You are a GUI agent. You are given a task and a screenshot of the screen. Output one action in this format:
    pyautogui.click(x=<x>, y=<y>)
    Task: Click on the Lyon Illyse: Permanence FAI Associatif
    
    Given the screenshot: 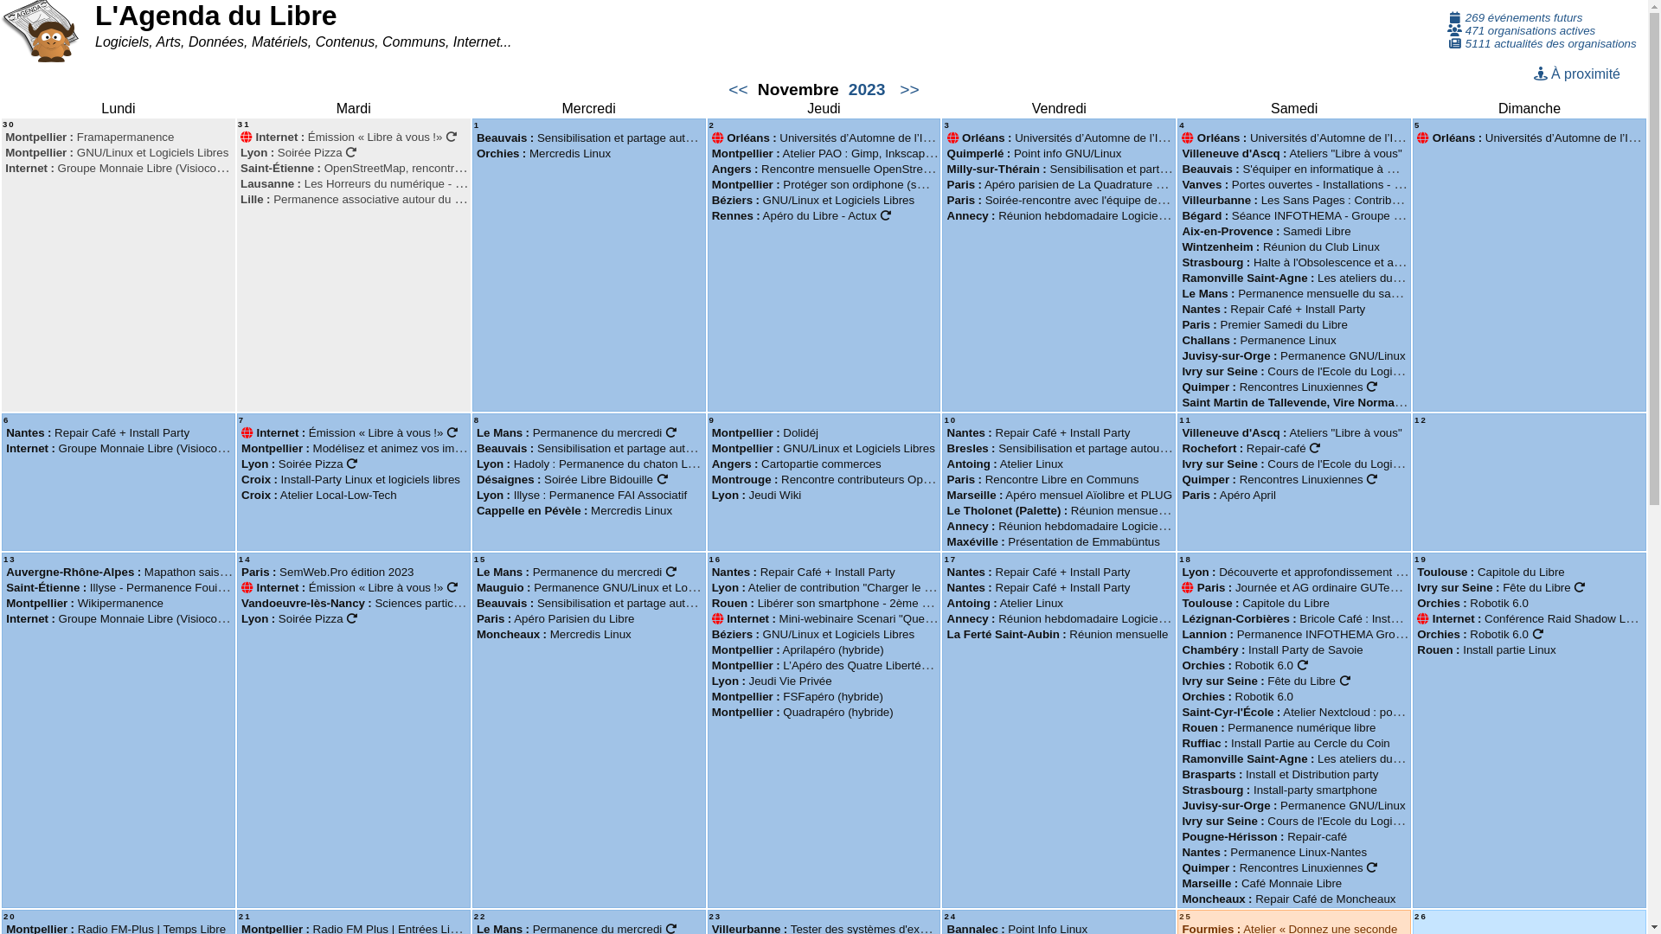 What is the action you would take?
    pyautogui.click(x=581, y=495)
    